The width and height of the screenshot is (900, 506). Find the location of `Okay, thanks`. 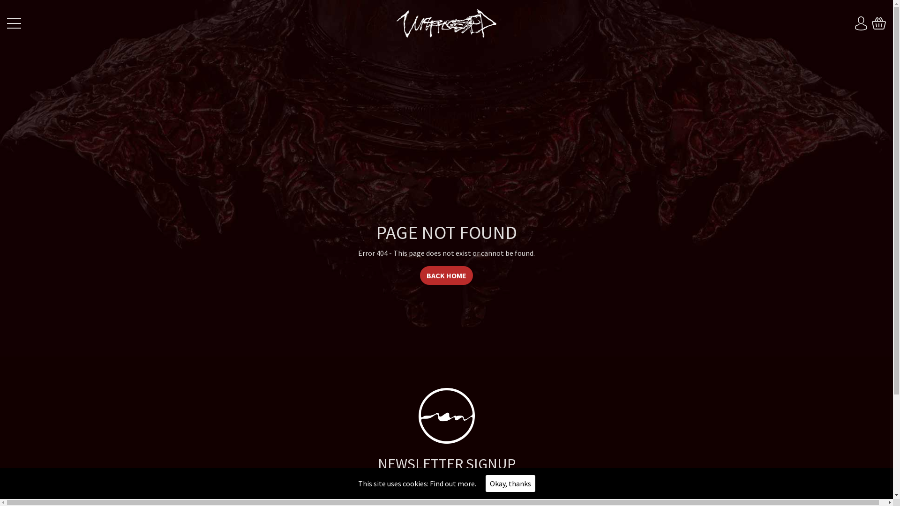

Okay, thanks is located at coordinates (510, 484).